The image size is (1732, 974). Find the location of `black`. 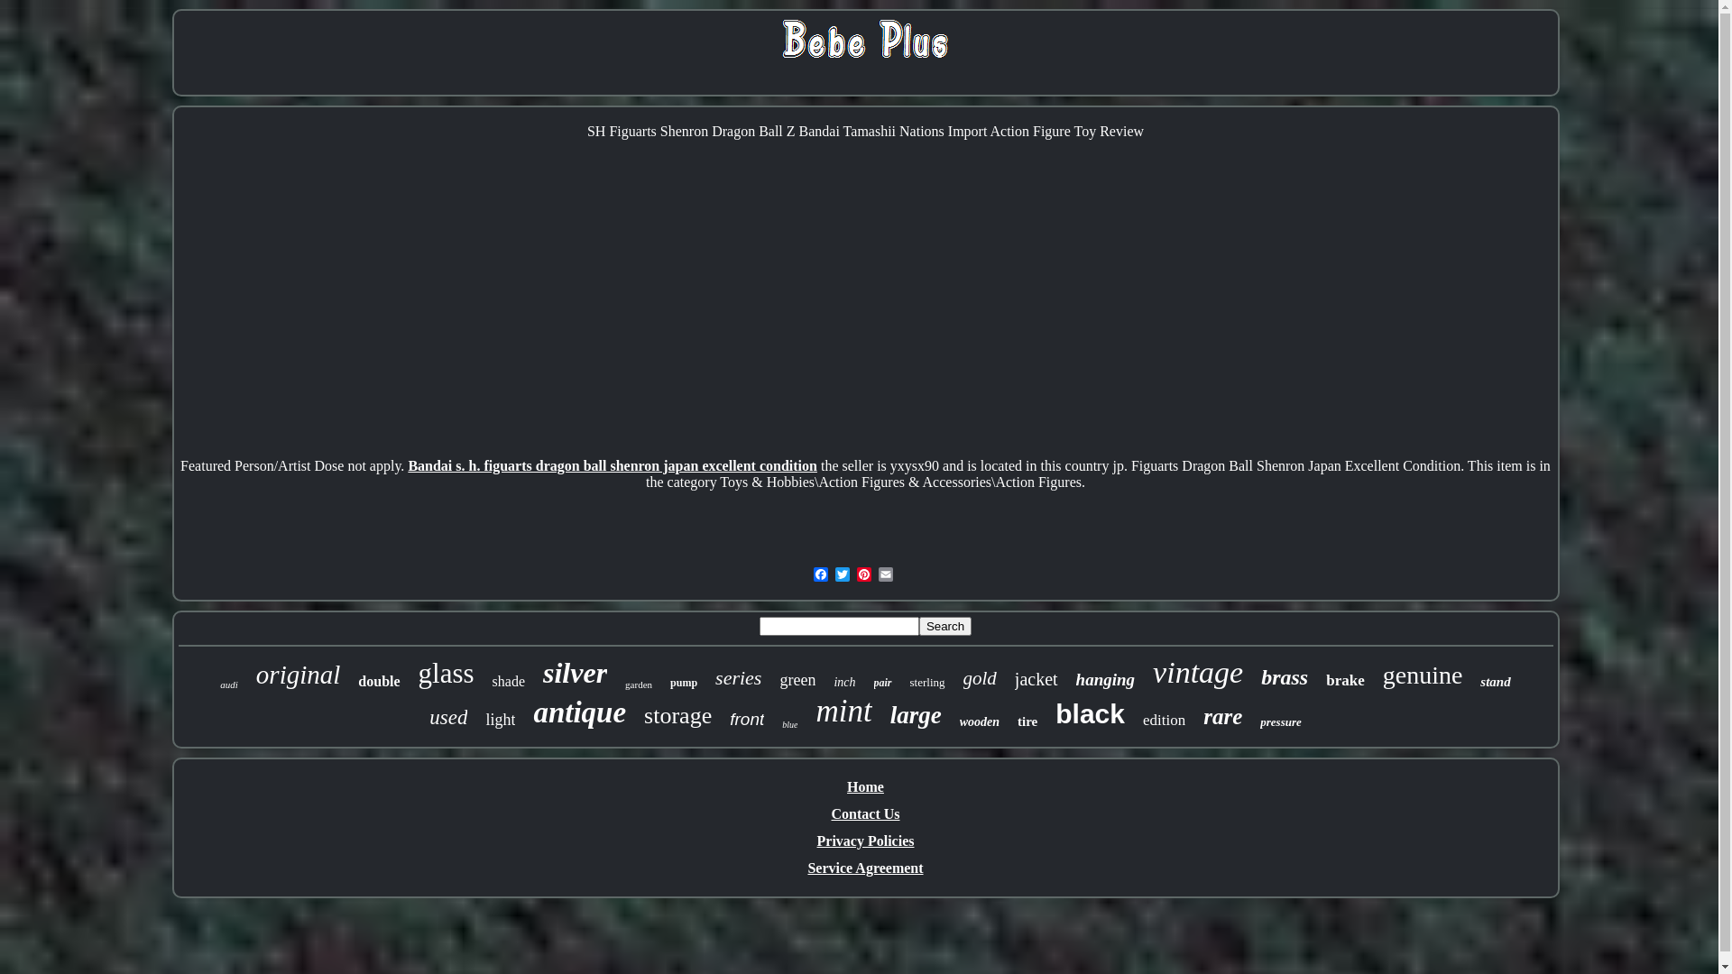

black is located at coordinates (1090, 714).